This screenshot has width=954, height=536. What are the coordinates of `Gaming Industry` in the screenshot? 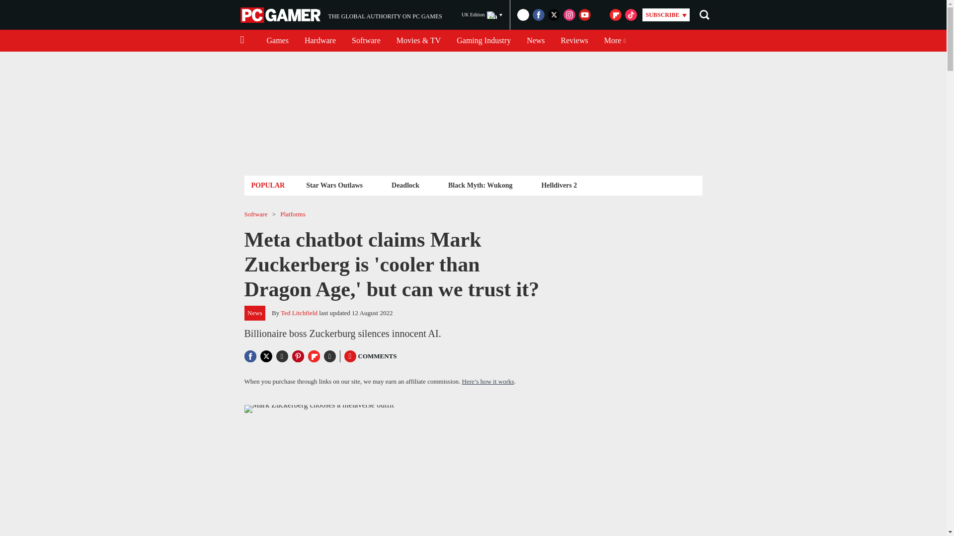 It's located at (483, 41).